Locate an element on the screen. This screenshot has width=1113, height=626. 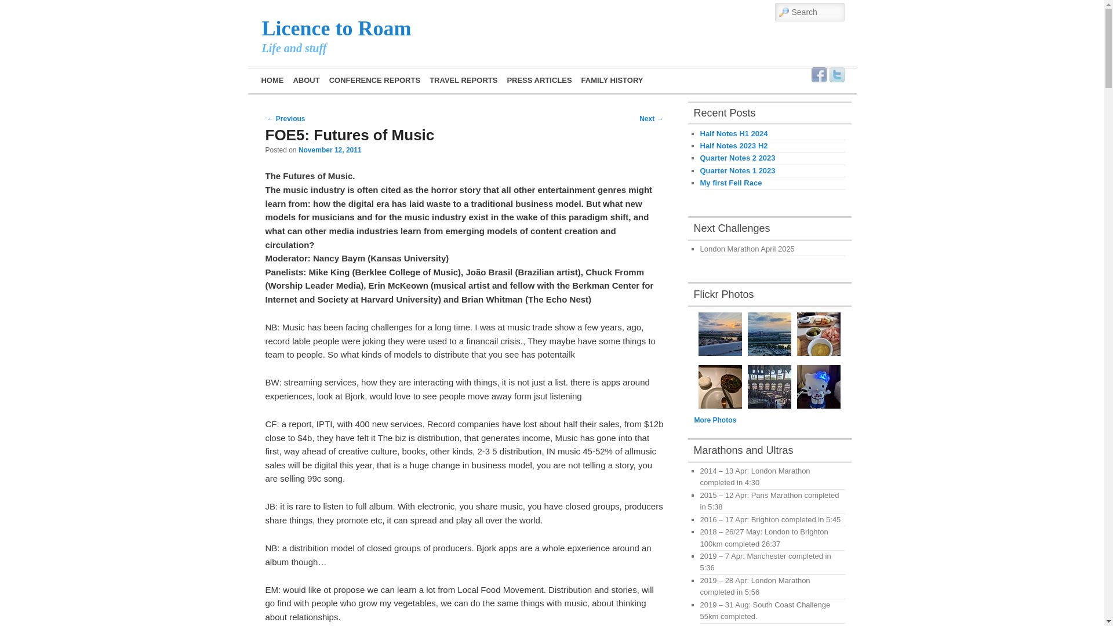
Quarter Notes 1 2023 is located at coordinates (737, 170).